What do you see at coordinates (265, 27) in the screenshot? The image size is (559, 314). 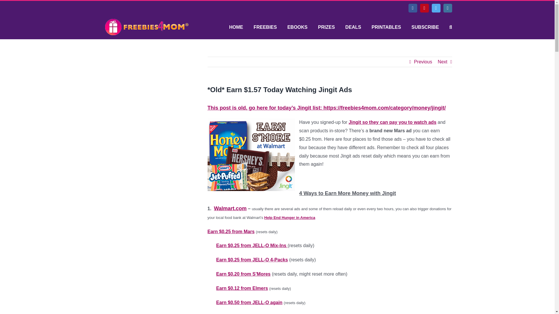 I see `FREEBIES` at bounding box center [265, 27].